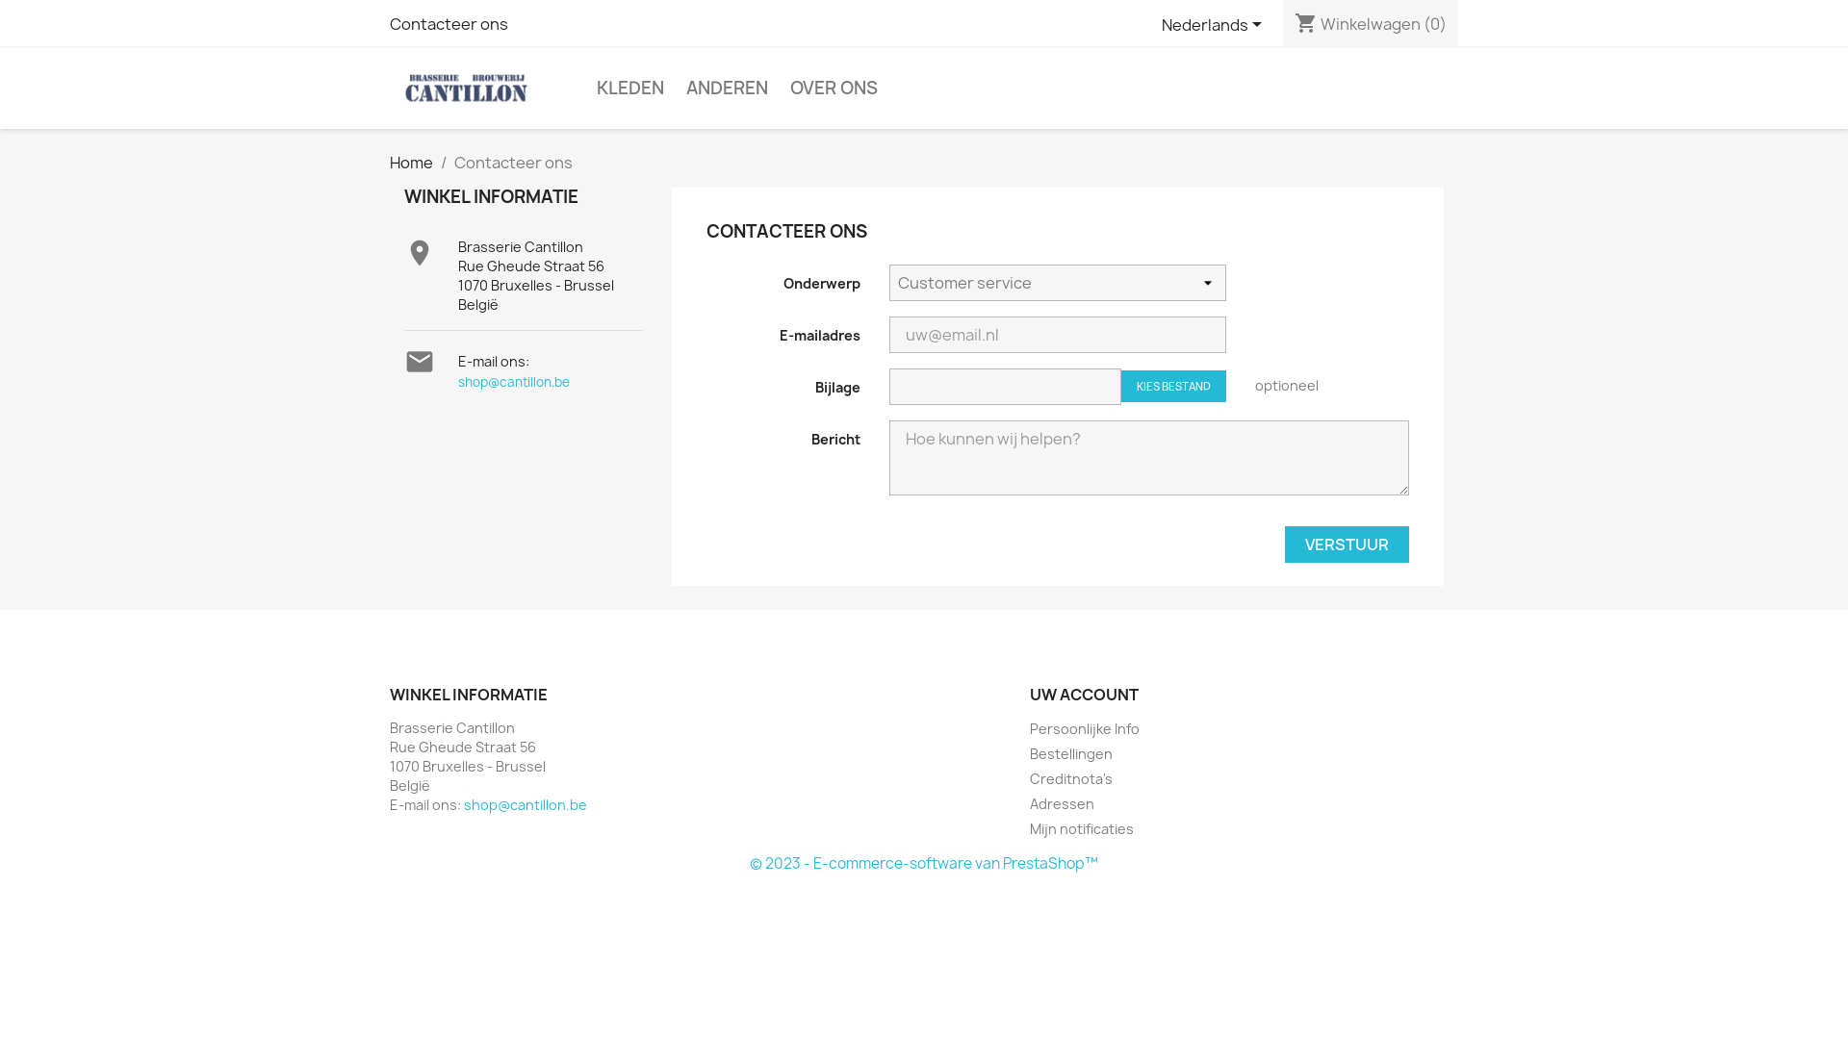  Describe the element at coordinates (1071, 754) in the screenshot. I see `Bestellingen` at that location.